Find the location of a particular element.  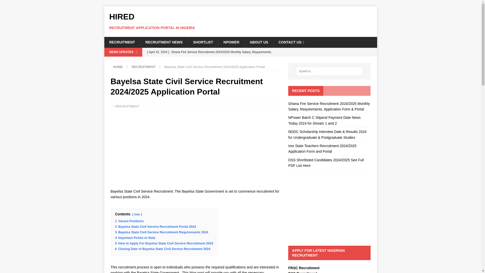

Search is located at coordinates (19, 4).